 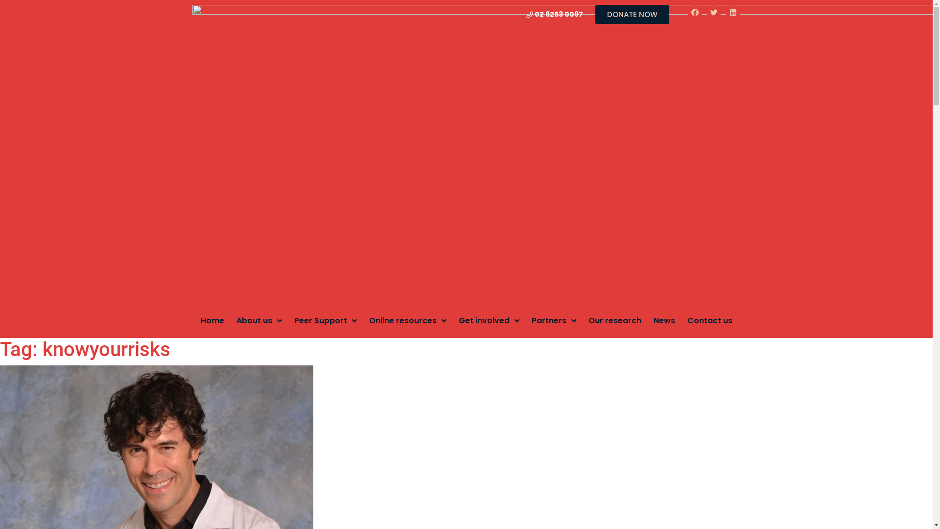 I want to click on Home, so click(x=212, y=320).